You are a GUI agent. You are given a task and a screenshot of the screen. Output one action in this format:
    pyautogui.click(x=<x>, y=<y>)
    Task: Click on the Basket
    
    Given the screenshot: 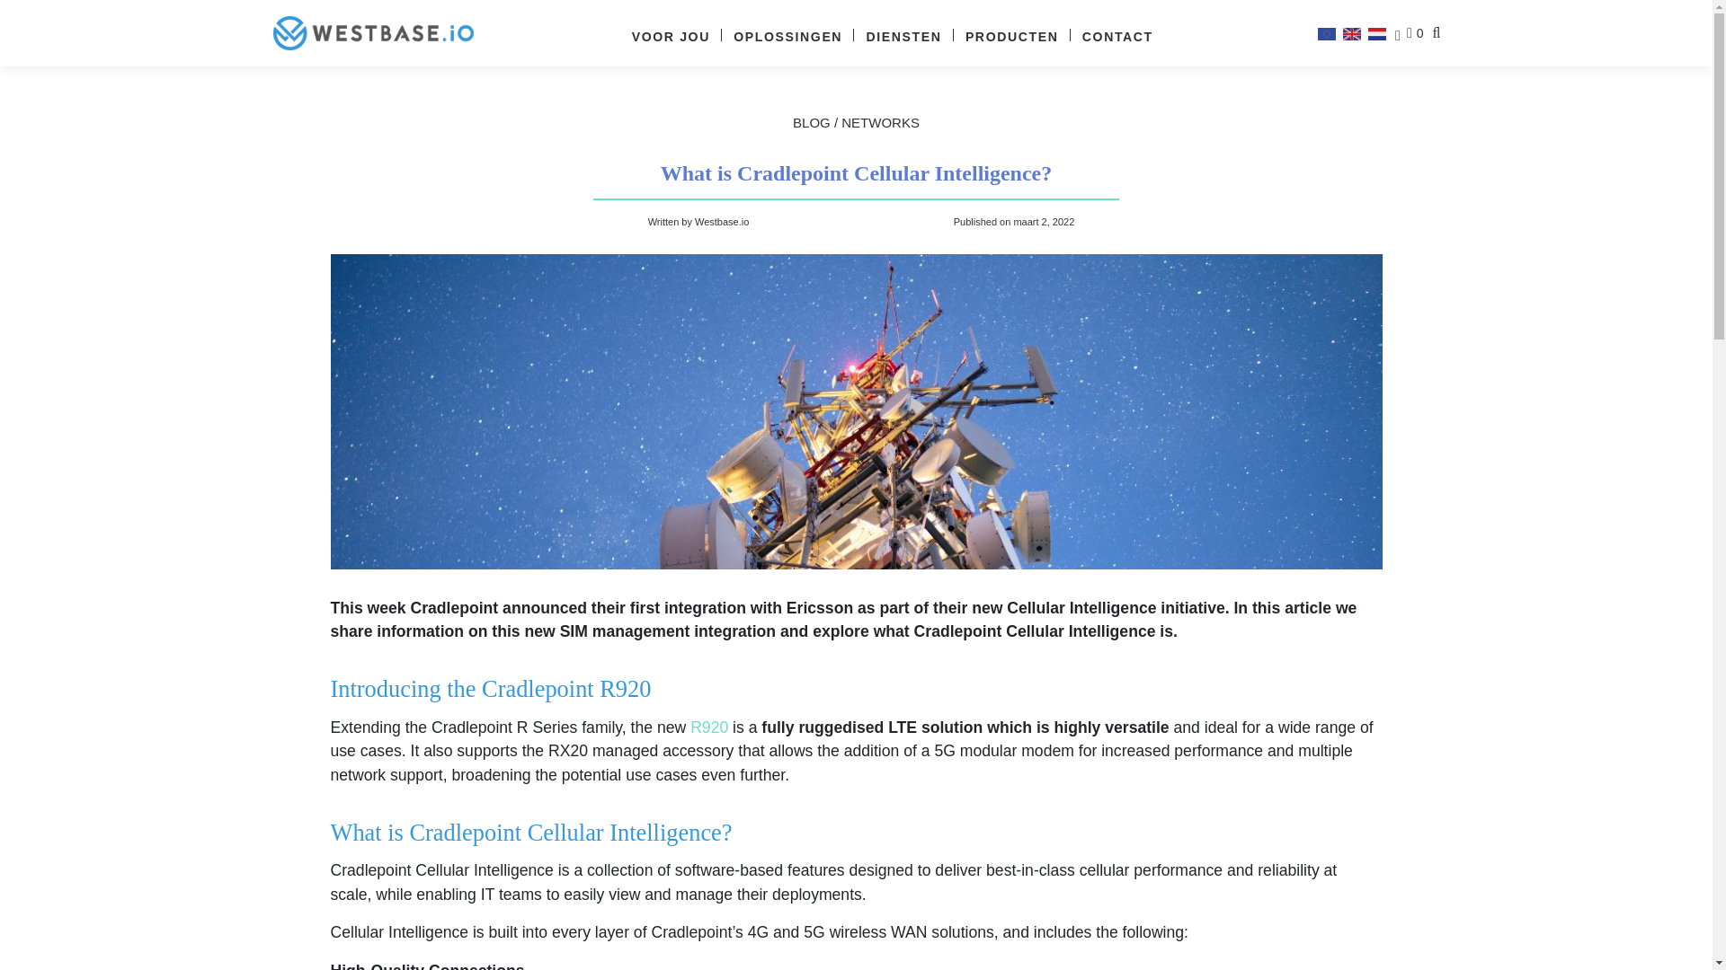 What is the action you would take?
    pyautogui.click(x=1417, y=33)
    